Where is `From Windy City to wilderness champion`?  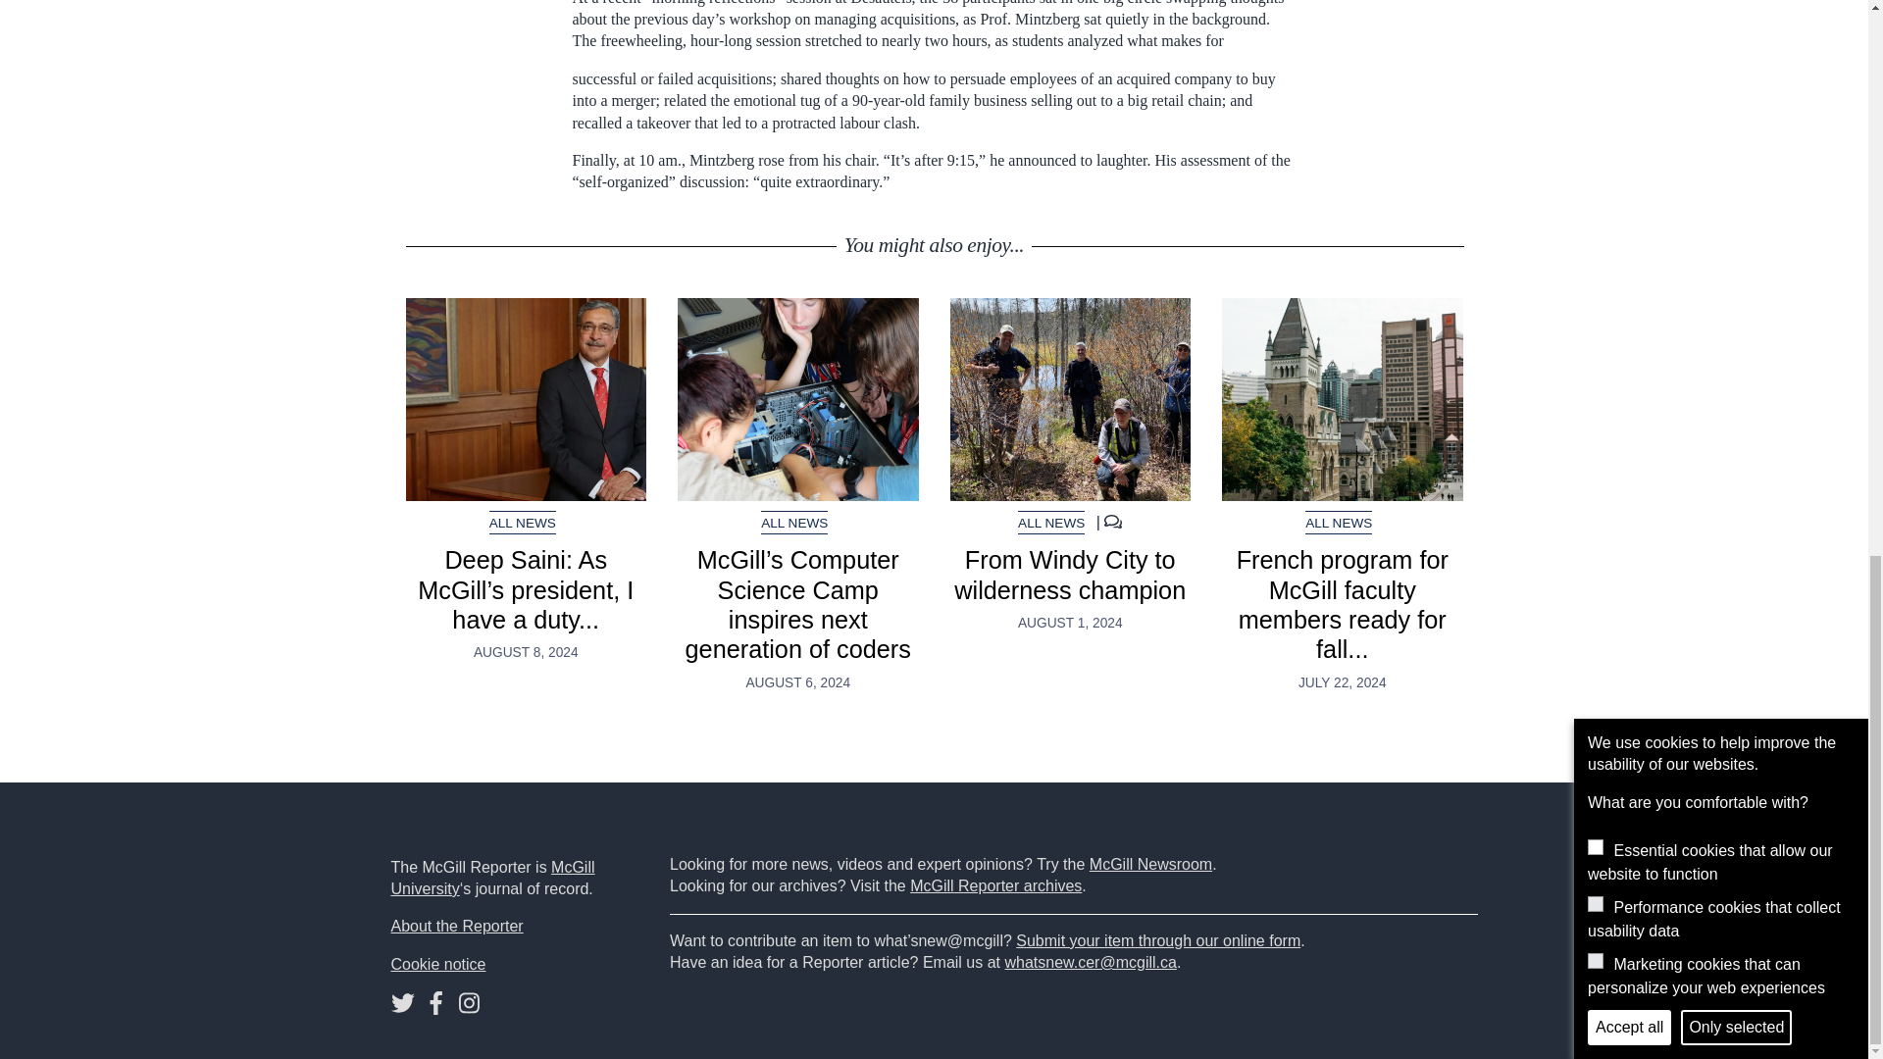 From Windy City to wilderness champion is located at coordinates (1069, 398).